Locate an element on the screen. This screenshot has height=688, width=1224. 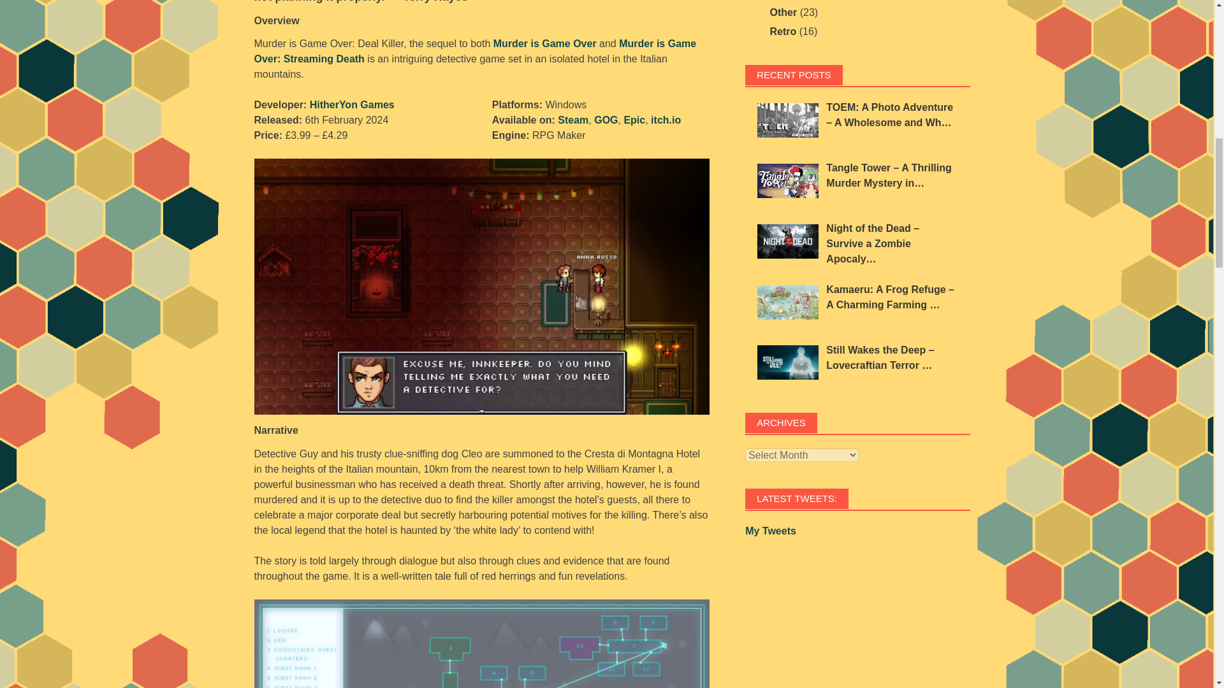
Murder is Game Over is located at coordinates (544, 43).